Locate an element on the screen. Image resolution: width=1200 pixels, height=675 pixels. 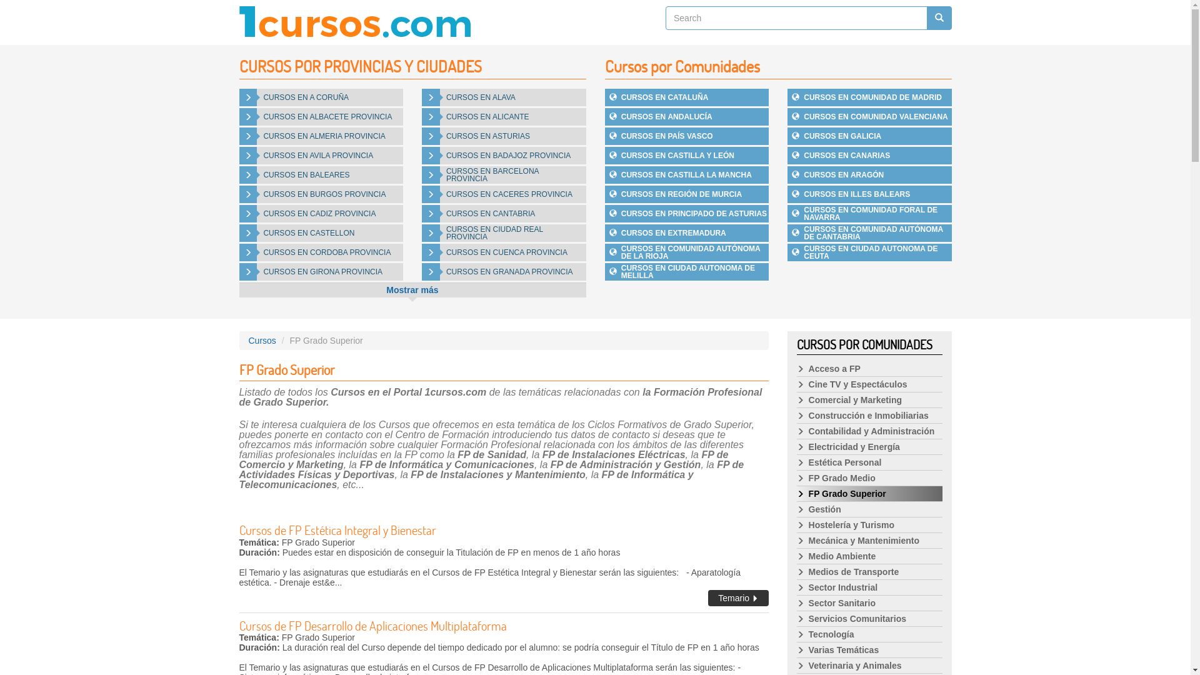
CURSOS EN COMUNIDAD DE MADRID is located at coordinates (870, 97).